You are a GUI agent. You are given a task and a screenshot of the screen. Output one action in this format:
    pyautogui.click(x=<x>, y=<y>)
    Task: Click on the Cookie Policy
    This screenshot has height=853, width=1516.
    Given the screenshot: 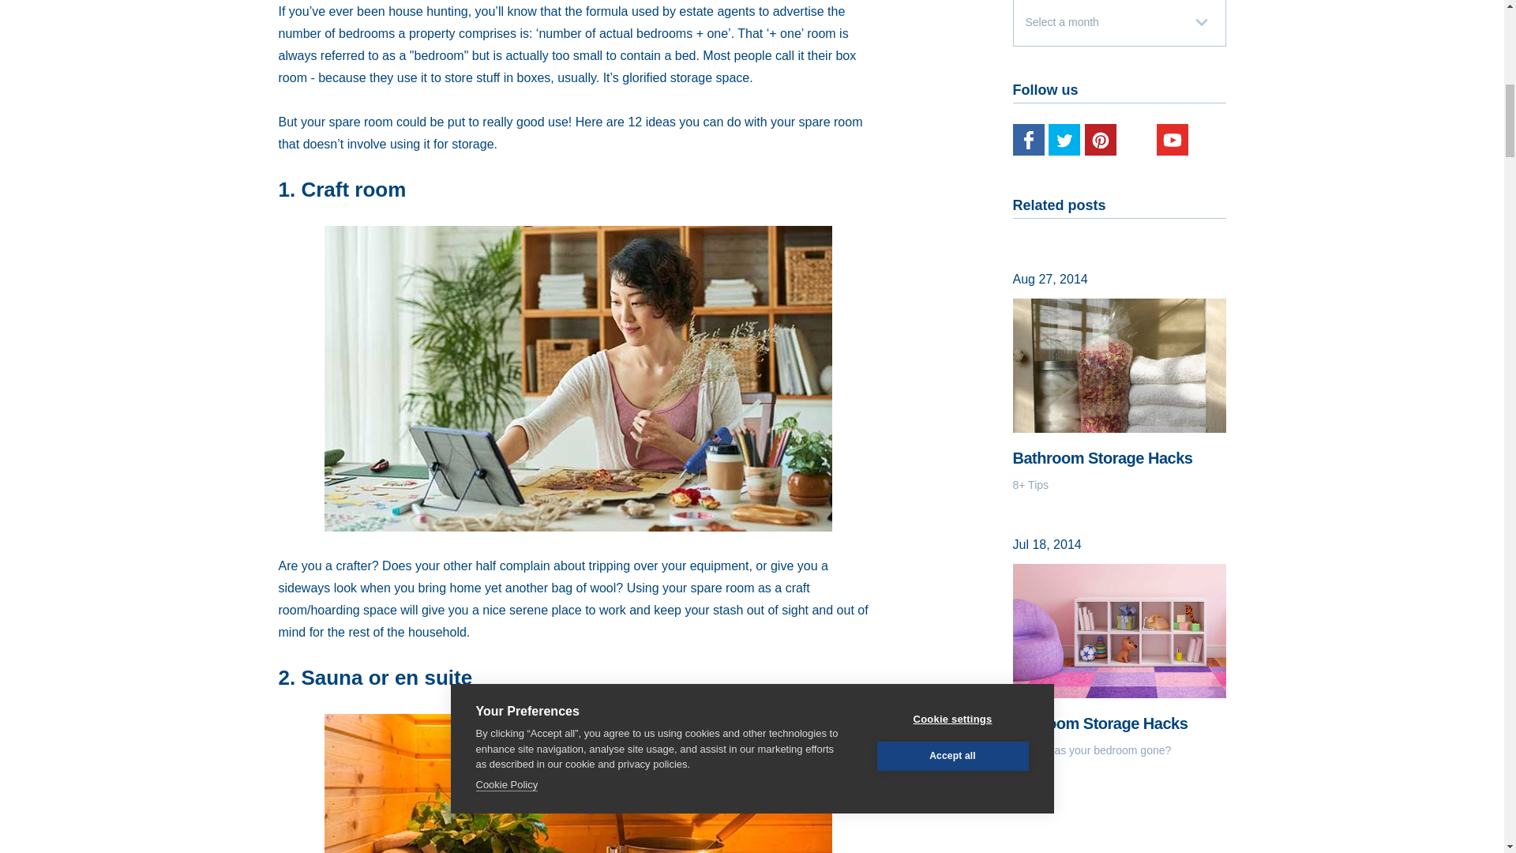 What is the action you would take?
    pyautogui.click(x=507, y=43)
    